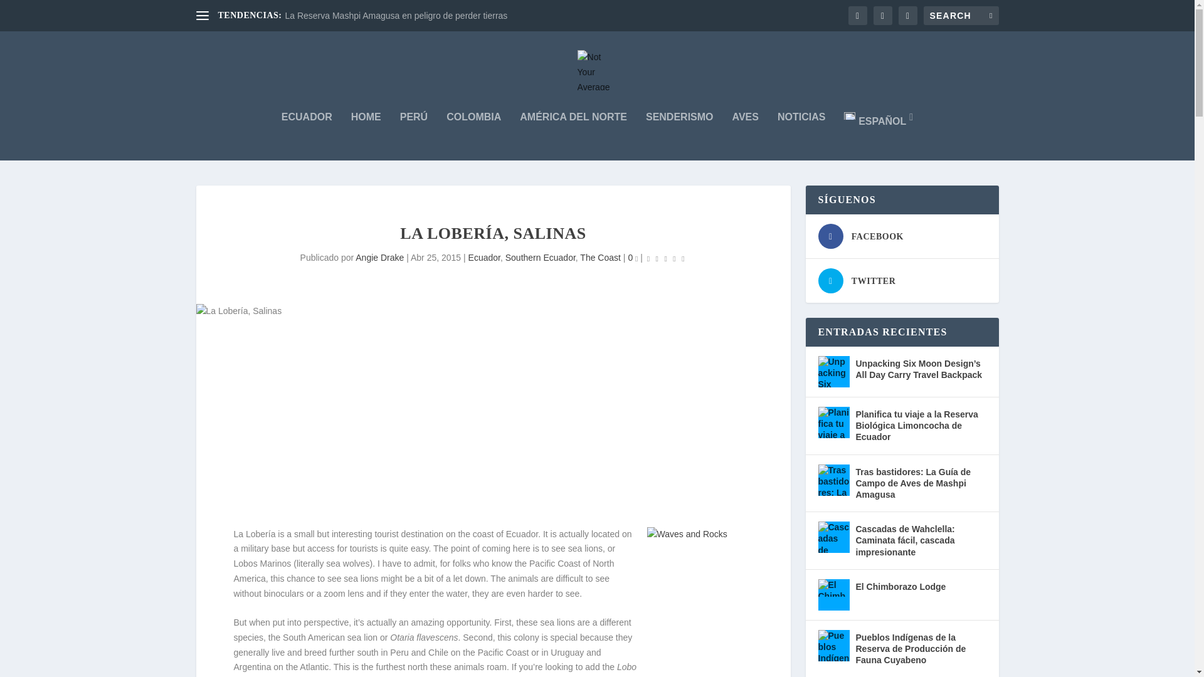 This screenshot has width=1204, height=677. Describe the element at coordinates (395, 16) in the screenshot. I see `La Reserva Mashpi Amagusa en peligro de perder tierras` at that location.